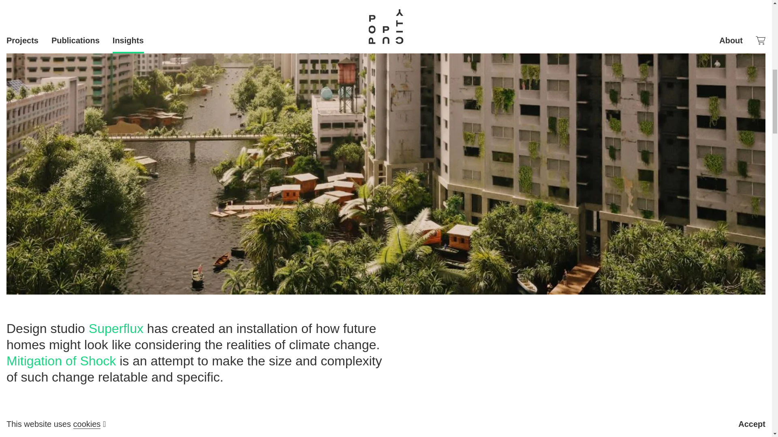 This screenshot has height=437, width=778. What do you see at coordinates (116, 329) in the screenshot?
I see `Superflux` at bounding box center [116, 329].